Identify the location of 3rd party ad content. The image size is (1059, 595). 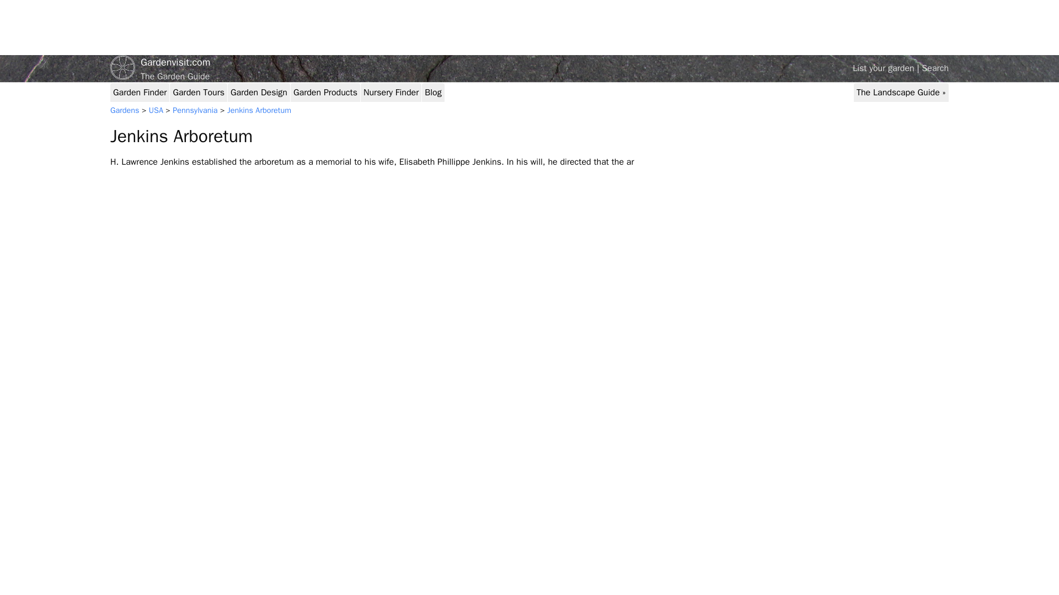
(889, 28).